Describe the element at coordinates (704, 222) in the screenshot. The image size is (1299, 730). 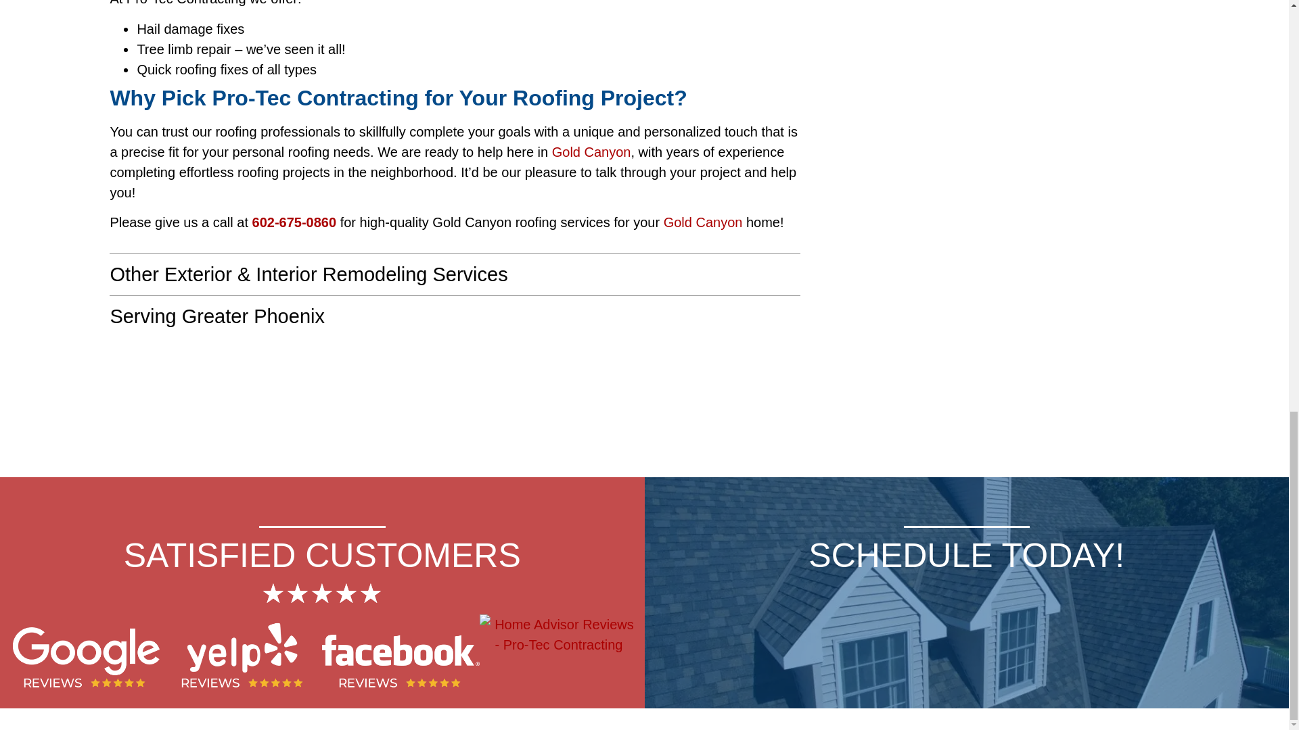
I see `Gold Canyon` at that location.